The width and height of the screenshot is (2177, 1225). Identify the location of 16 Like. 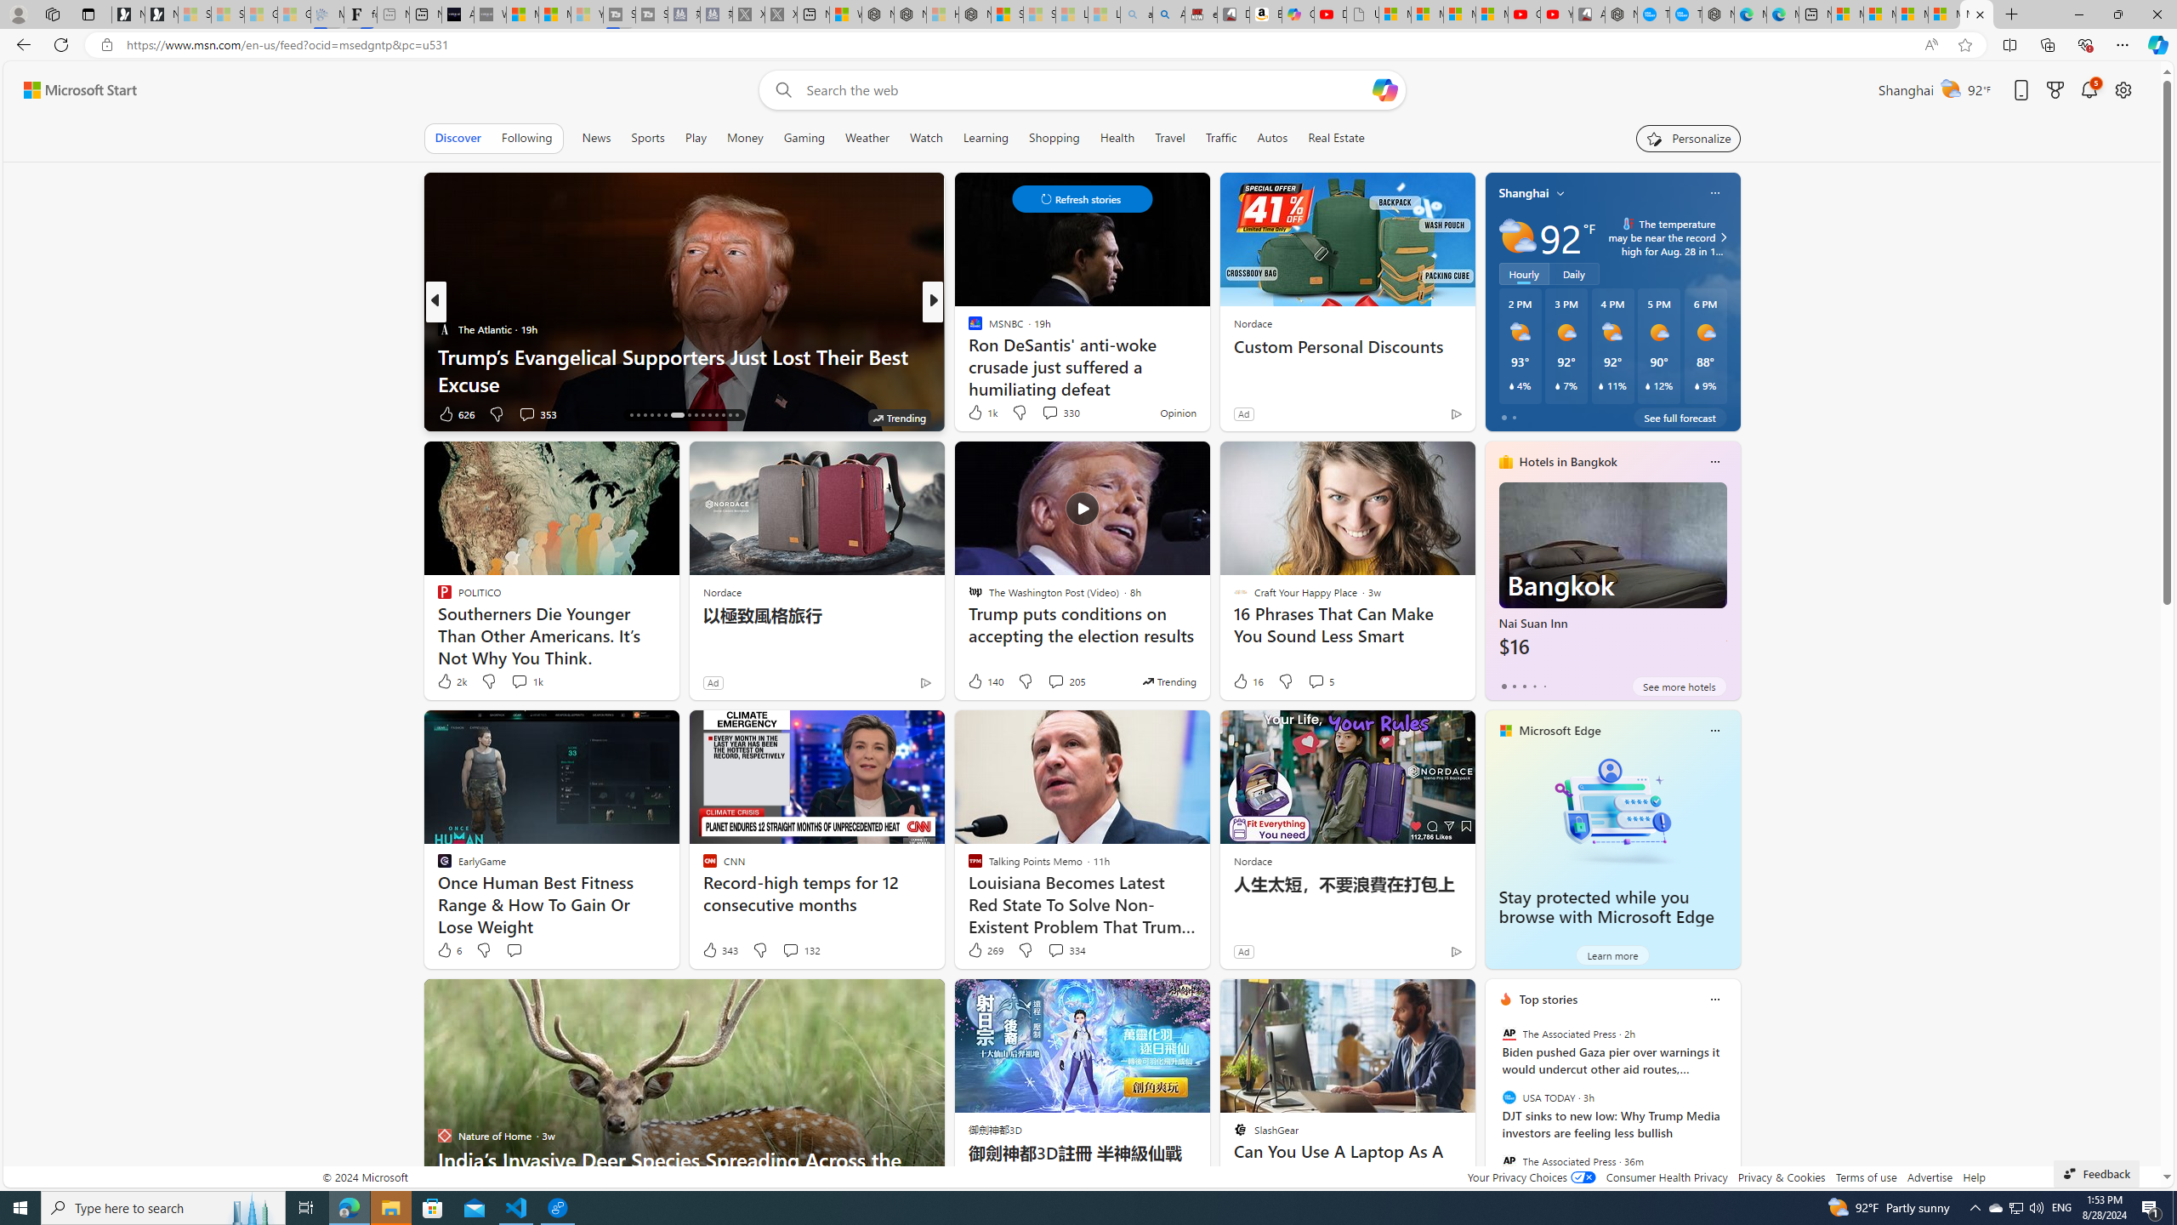
(1247, 681).